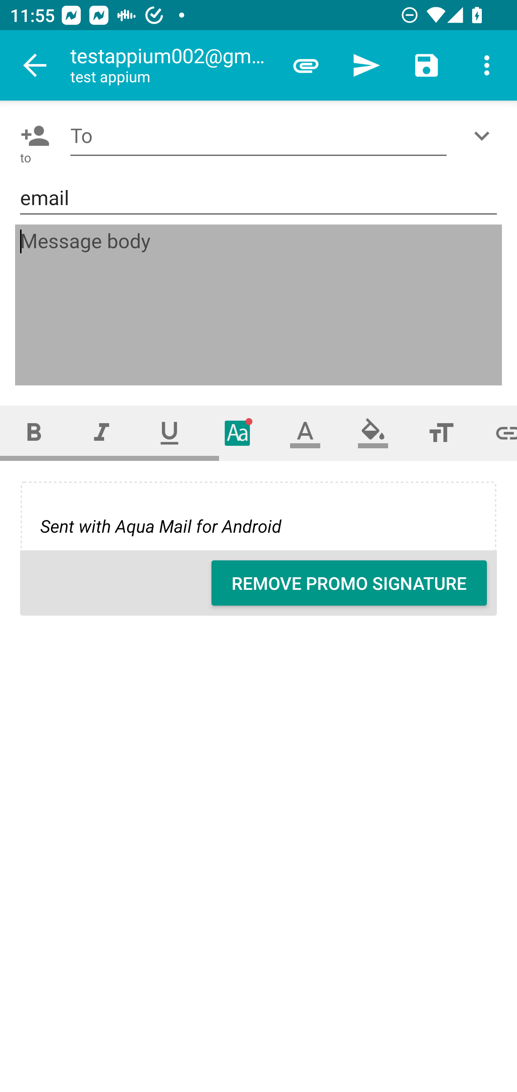 Image resolution: width=517 pixels, height=1092 pixels. What do you see at coordinates (35, 65) in the screenshot?
I see `Navigate up` at bounding box center [35, 65].